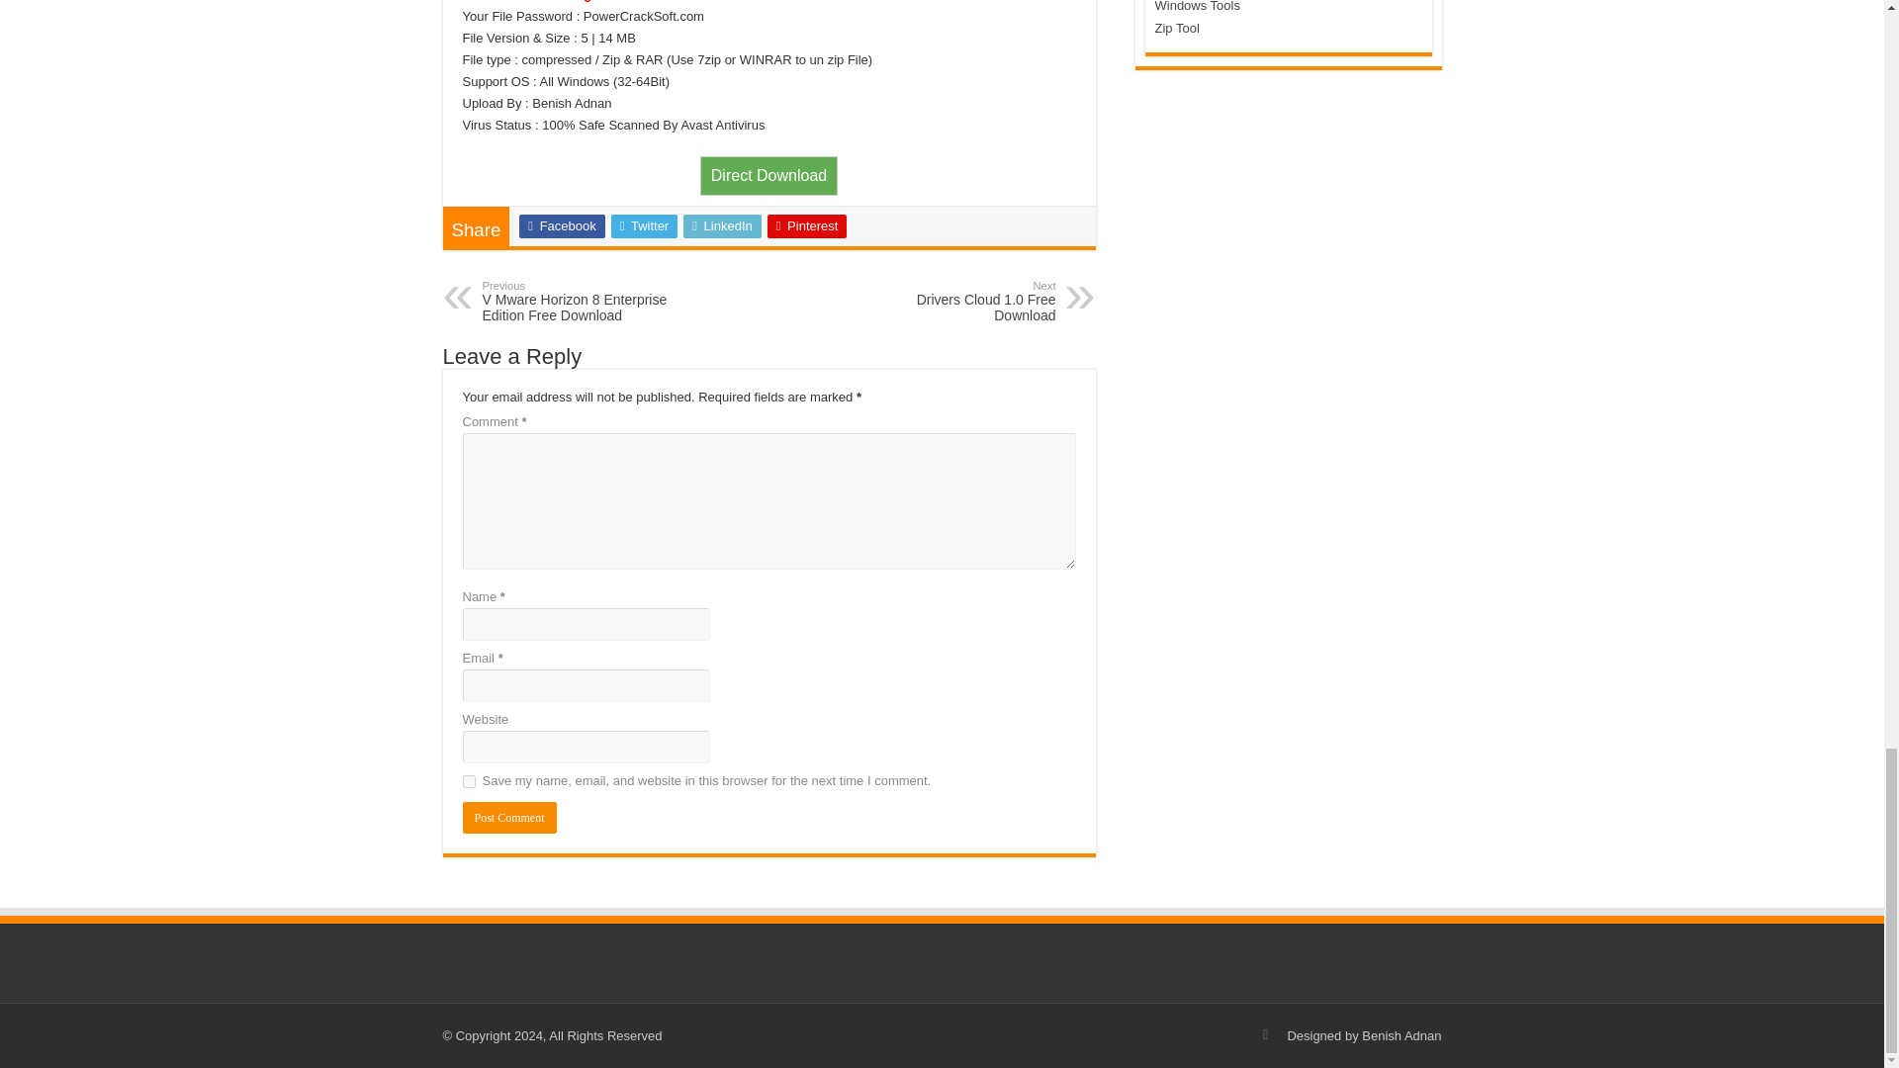 The image size is (1899, 1068). Describe the element at coordinates (953, 301) in the screenshot. I see `Facebook` at that location.